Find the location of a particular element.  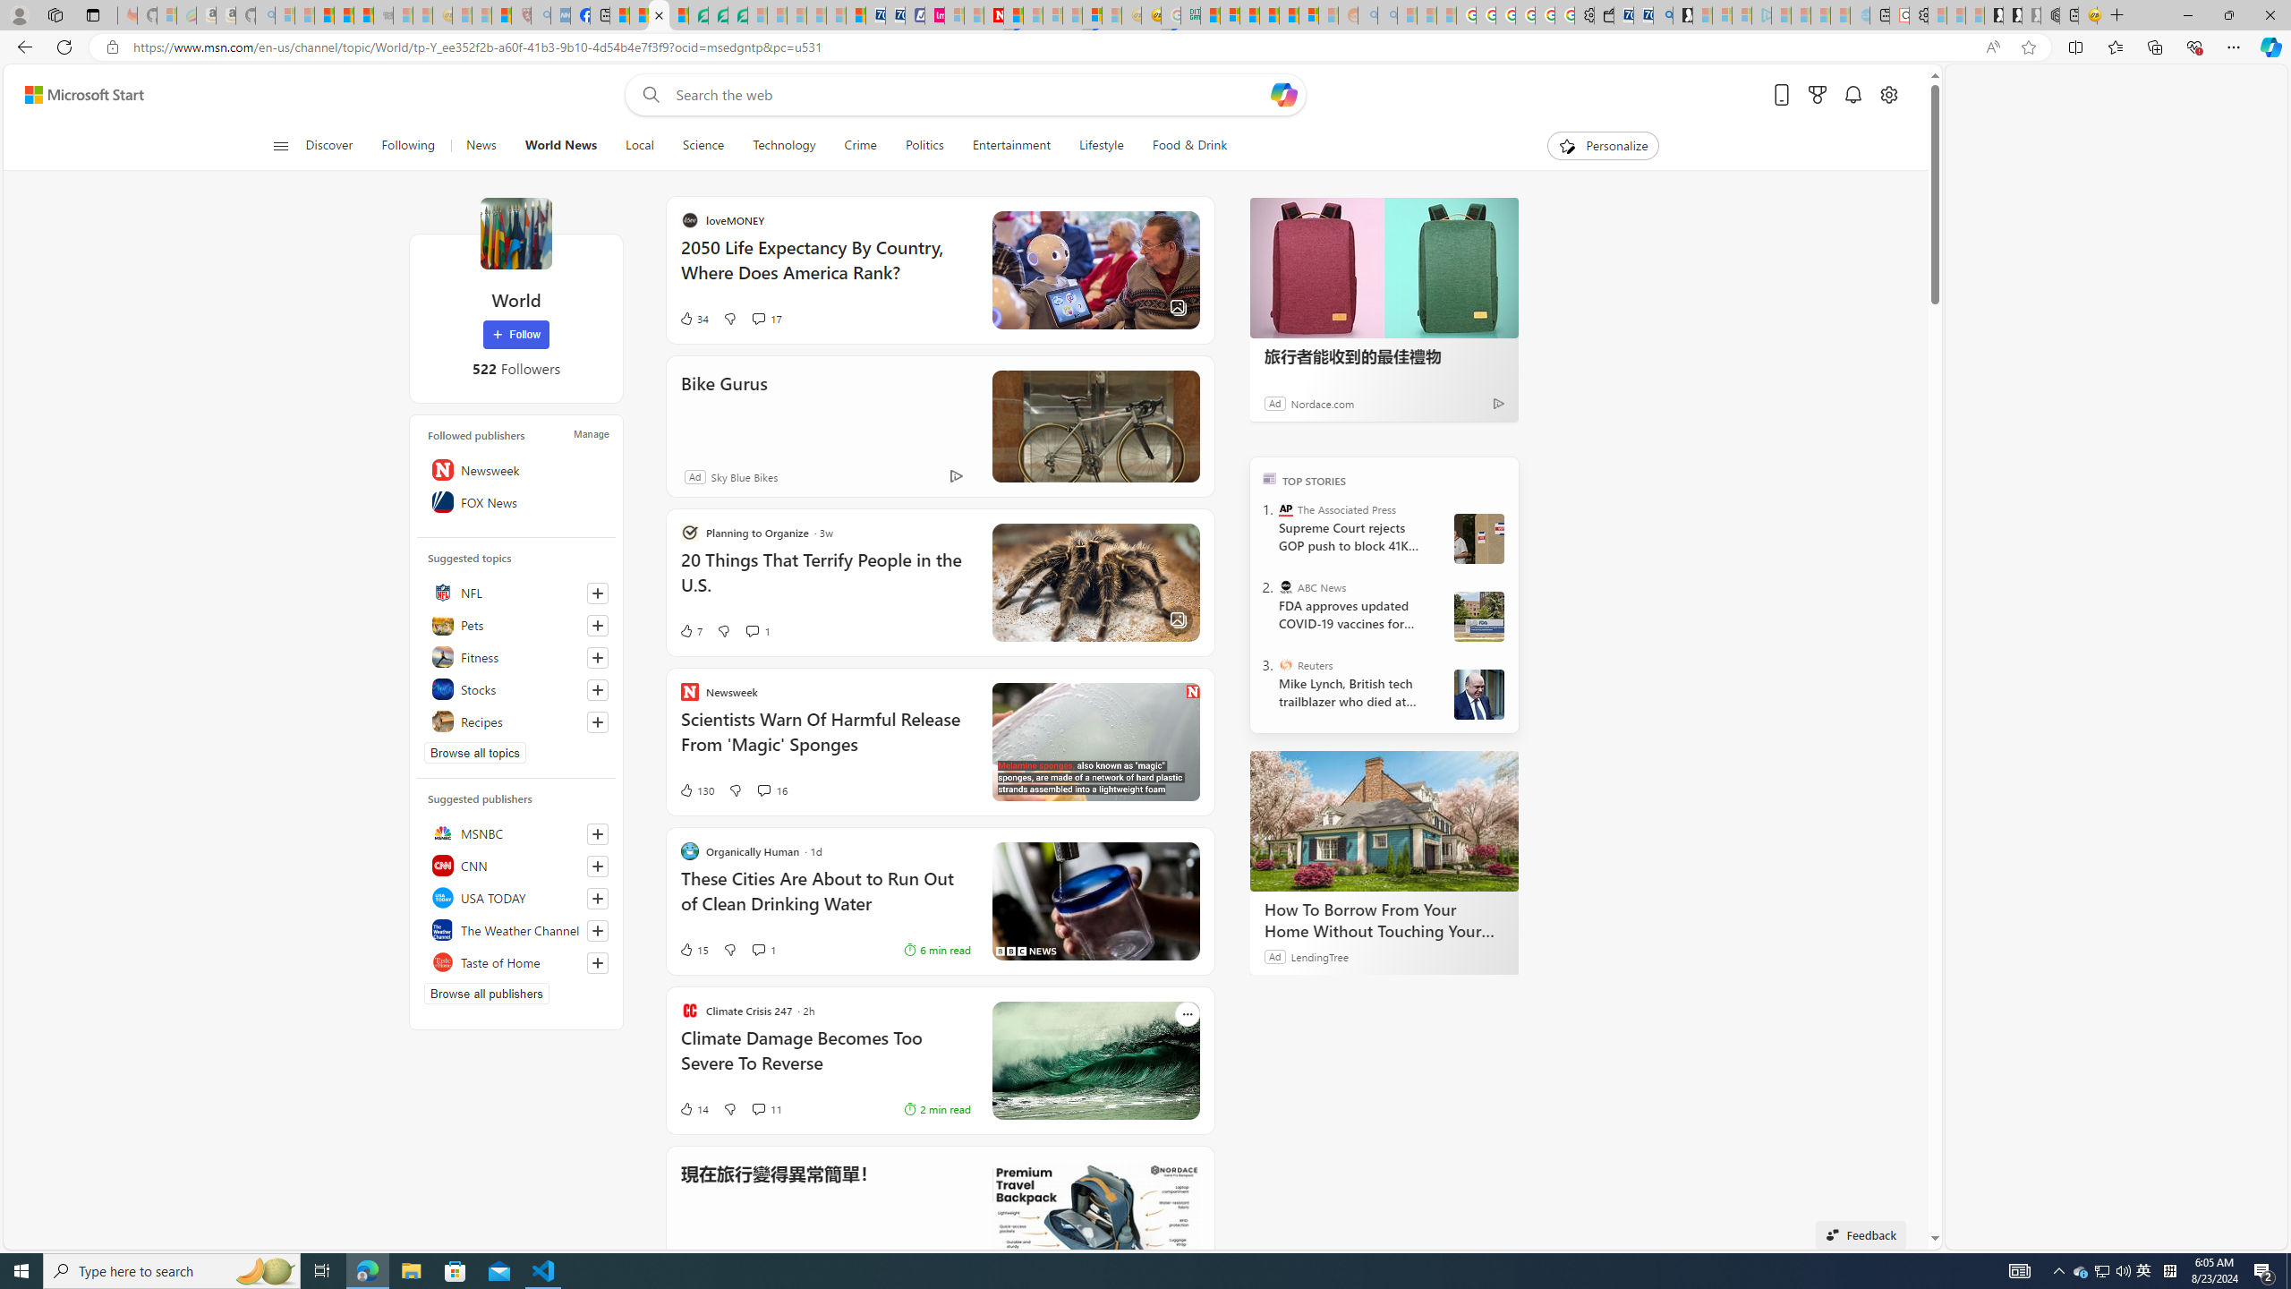

Bike Gurus is located at coordinates (897, 408).